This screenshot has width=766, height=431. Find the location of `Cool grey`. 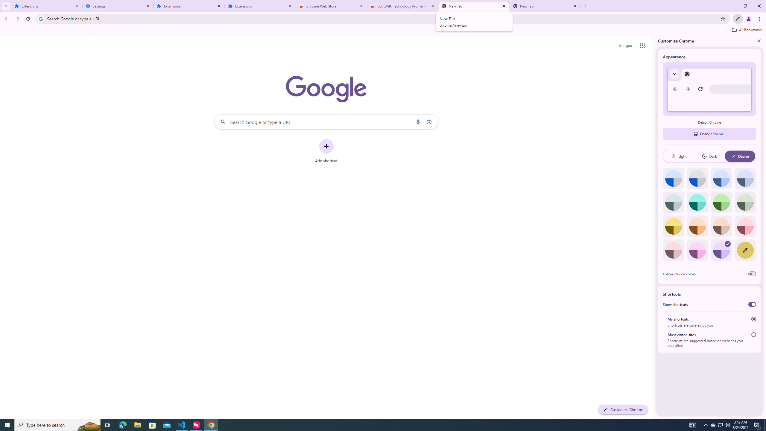

Cool grey is located at coordinates (745, 178).